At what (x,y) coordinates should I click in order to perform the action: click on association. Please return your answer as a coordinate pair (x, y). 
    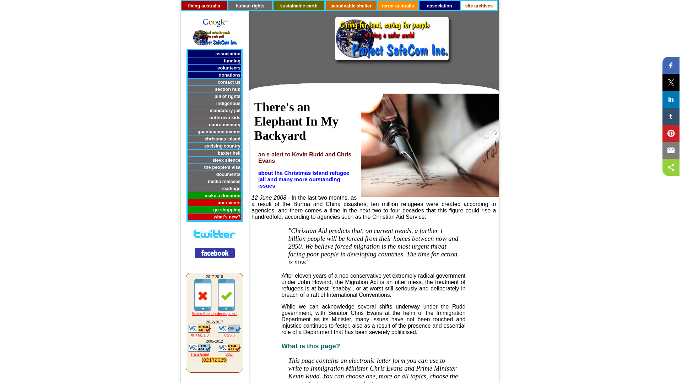
    Looking at the image, I should click on (215, 54).